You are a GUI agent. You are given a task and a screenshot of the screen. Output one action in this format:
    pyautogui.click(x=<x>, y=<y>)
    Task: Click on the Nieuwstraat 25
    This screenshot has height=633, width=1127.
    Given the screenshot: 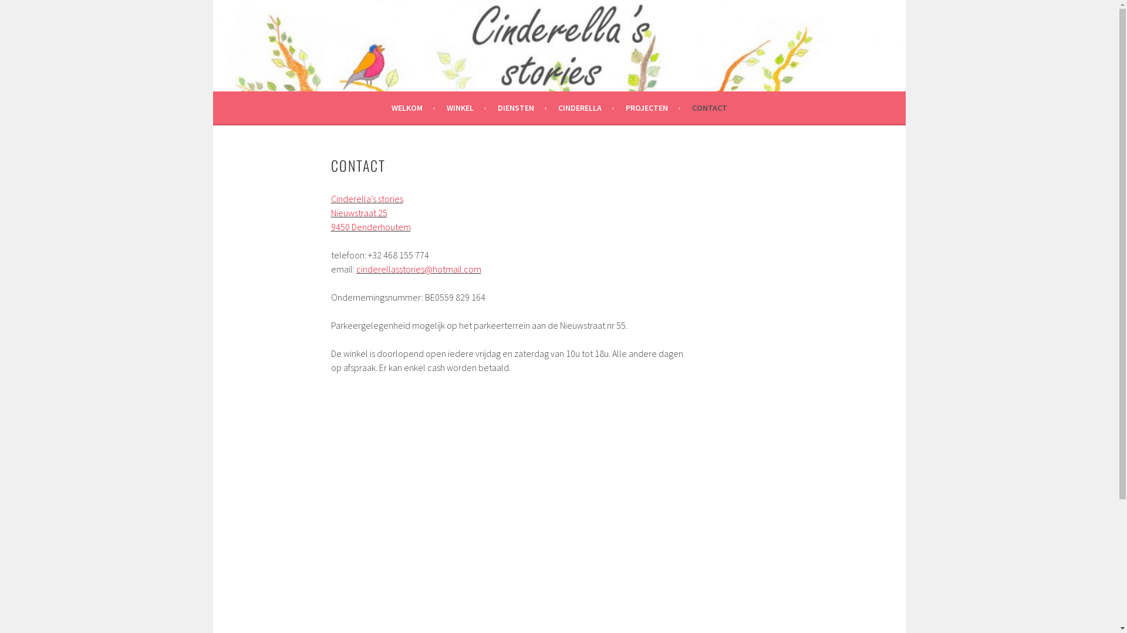 What is the action you would take?
    pyautogui.click(x=359, y=213)
    